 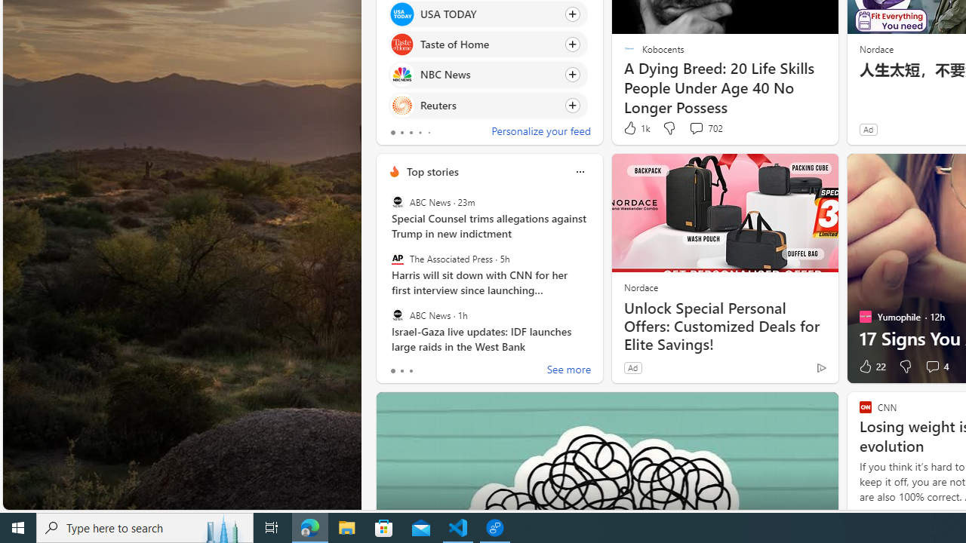 What do you see at coordinates (432, 171) in the screenshot?
I see `Top stories` at bounding box center [432, 171].